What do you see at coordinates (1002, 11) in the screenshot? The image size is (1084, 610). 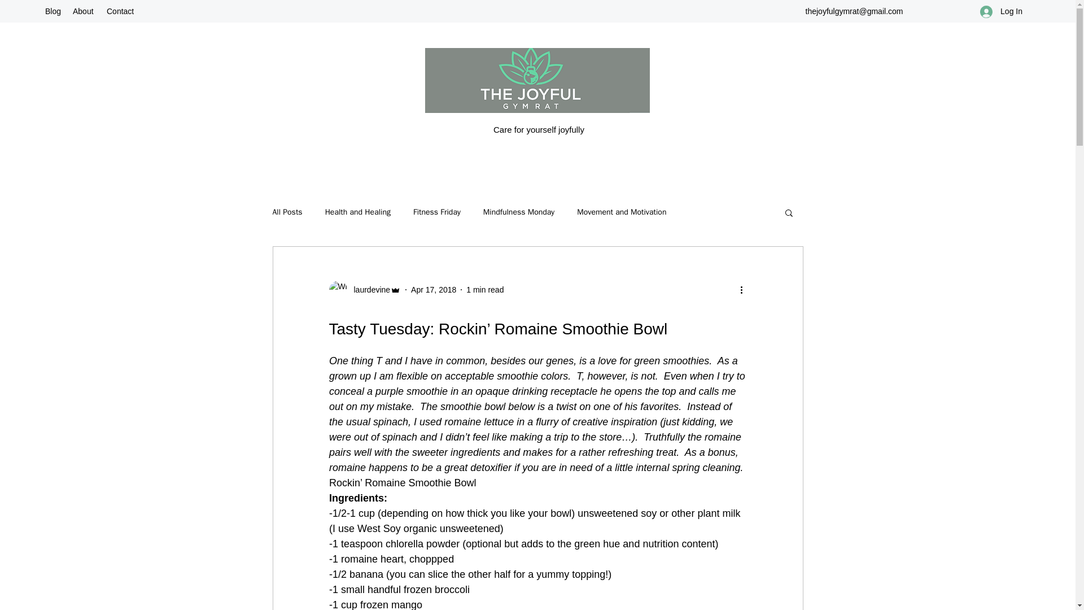 I see `Log In` at bounding box center [1002, 11].